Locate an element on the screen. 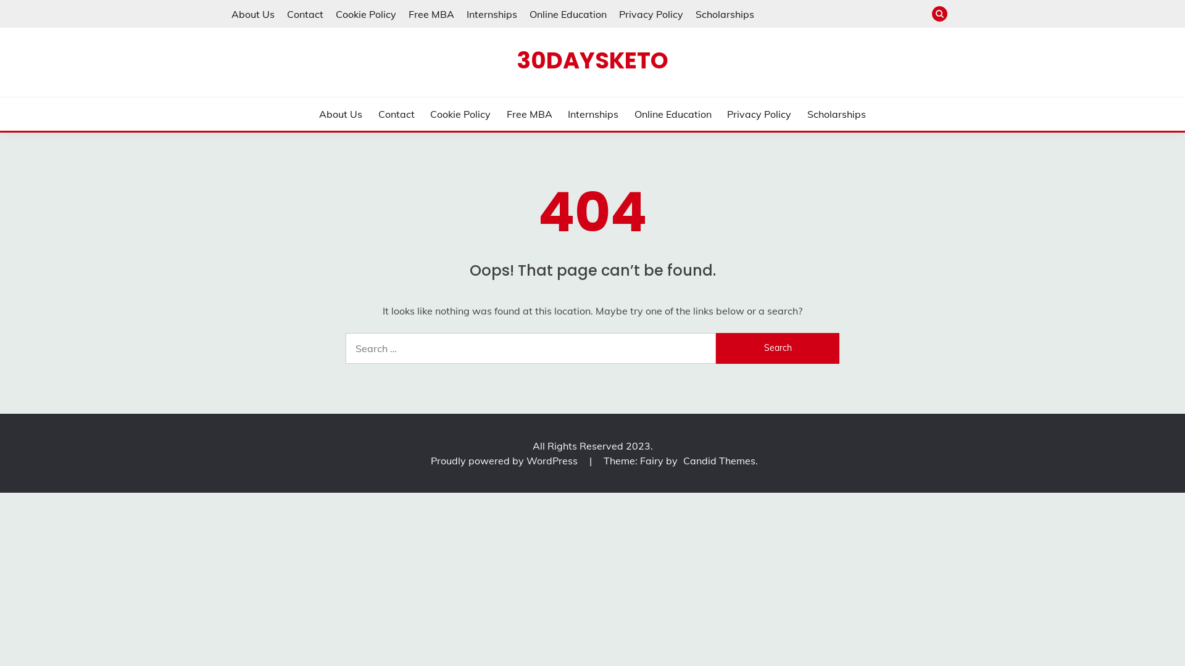 Image resolution: width=1185 pixels, height=666 pixels. Scholarships is located at coordinates (837, 114).